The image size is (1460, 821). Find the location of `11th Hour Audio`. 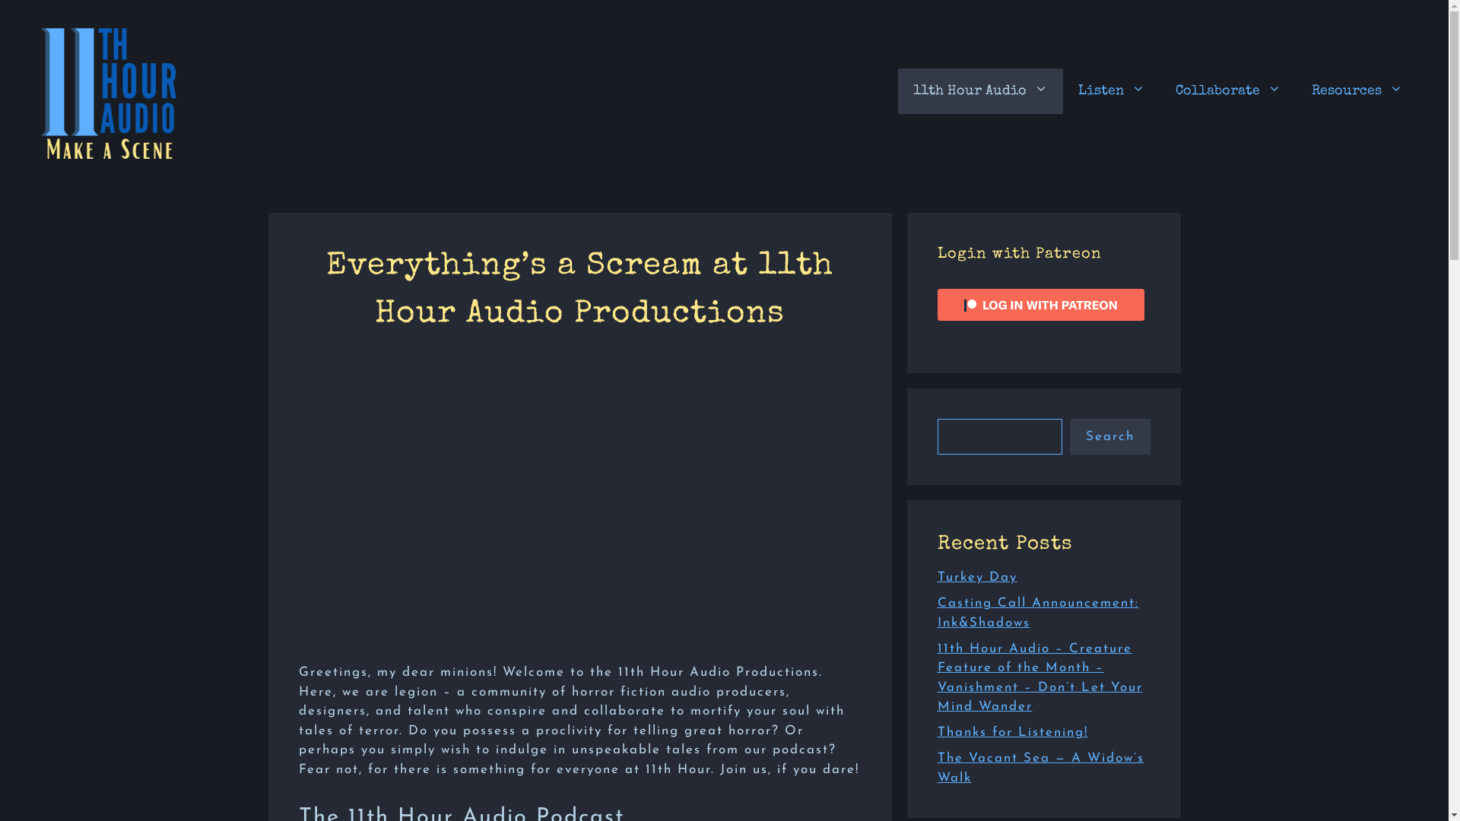

11th Hour Audio is located at coordinates (981, 91).